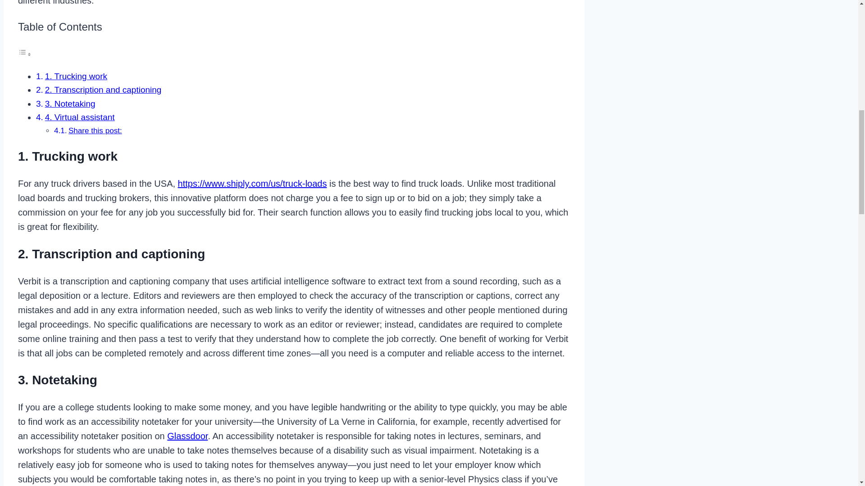  I want to click on Glassdoor, so click(187, 436).